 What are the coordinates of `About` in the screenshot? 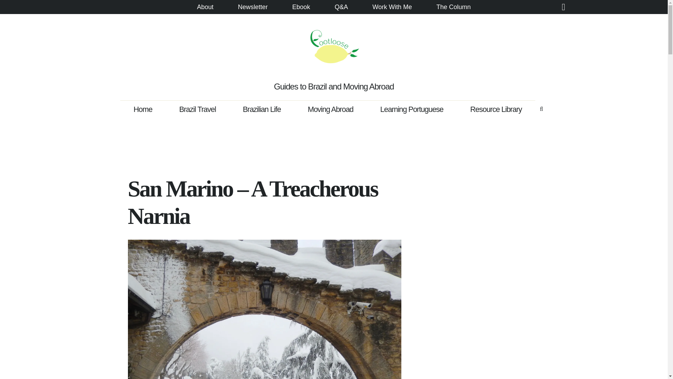 It's located at (205, 8).